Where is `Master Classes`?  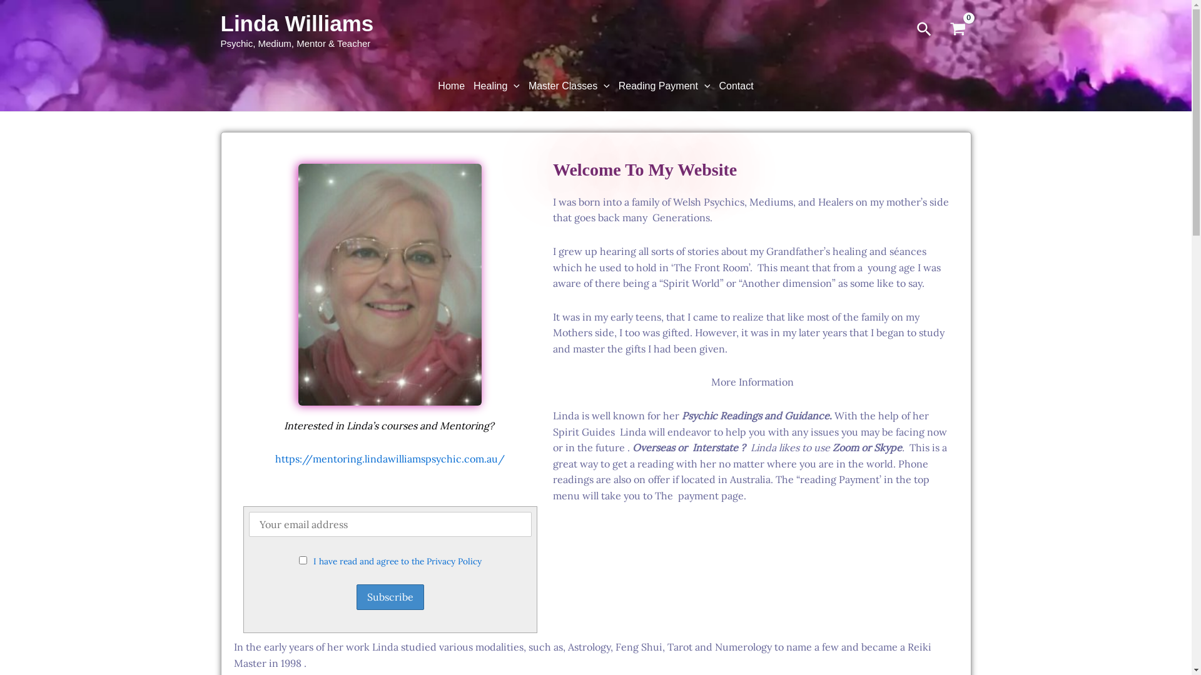
Master Classes is located at coordinates (569, 86).